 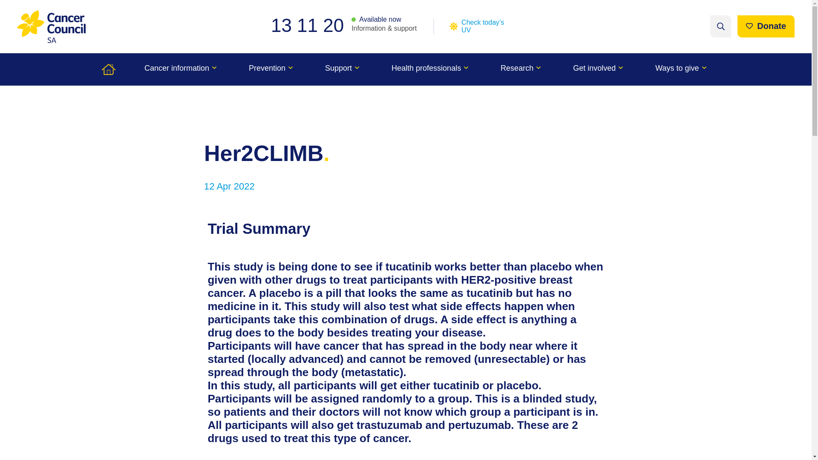 I want to click on Available now, so click(x=377, y=20).